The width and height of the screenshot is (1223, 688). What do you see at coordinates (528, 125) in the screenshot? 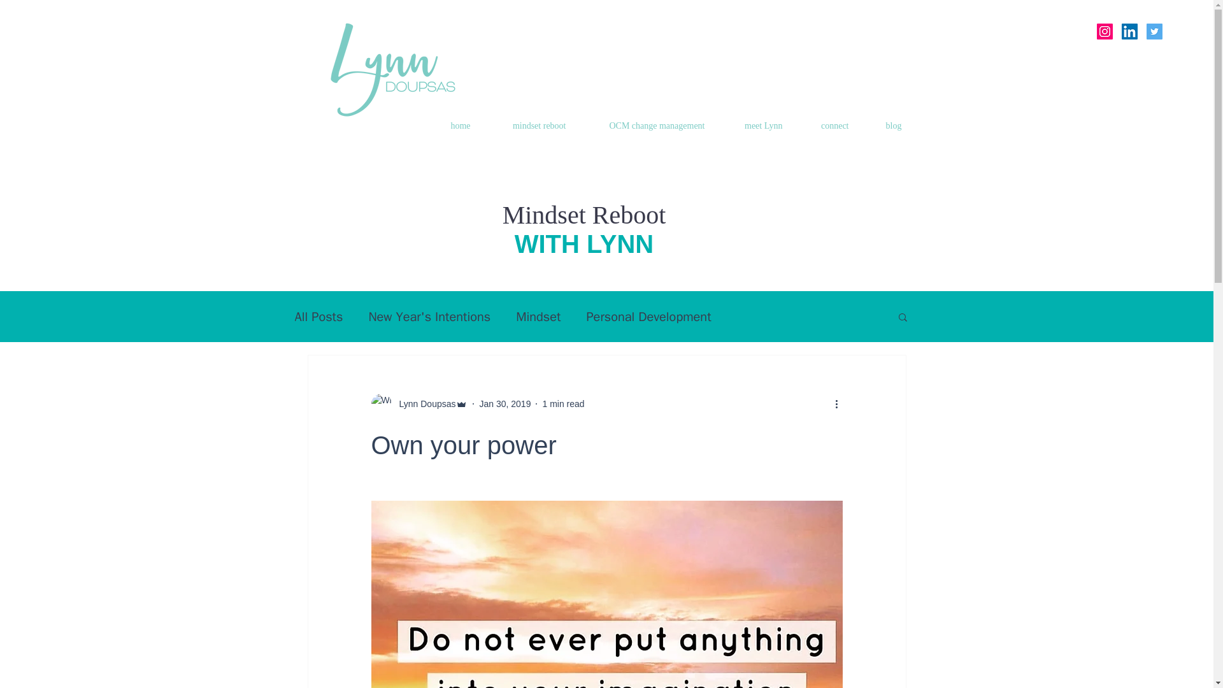
I see `mindset reboot` at bounding box center [528, 125].